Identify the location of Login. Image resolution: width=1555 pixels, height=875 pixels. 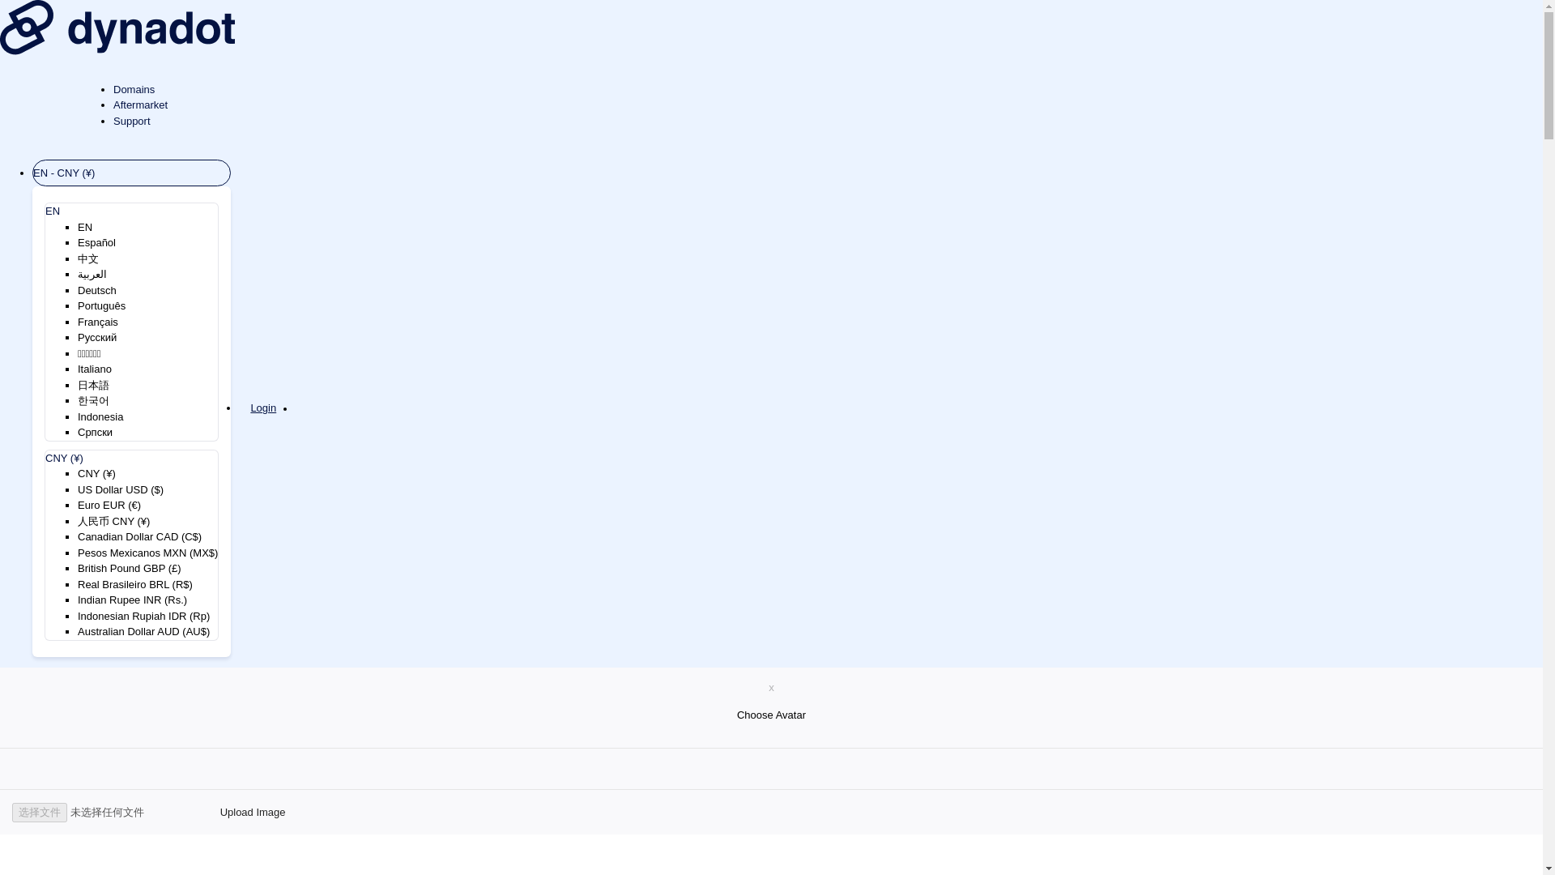
(263, 408).